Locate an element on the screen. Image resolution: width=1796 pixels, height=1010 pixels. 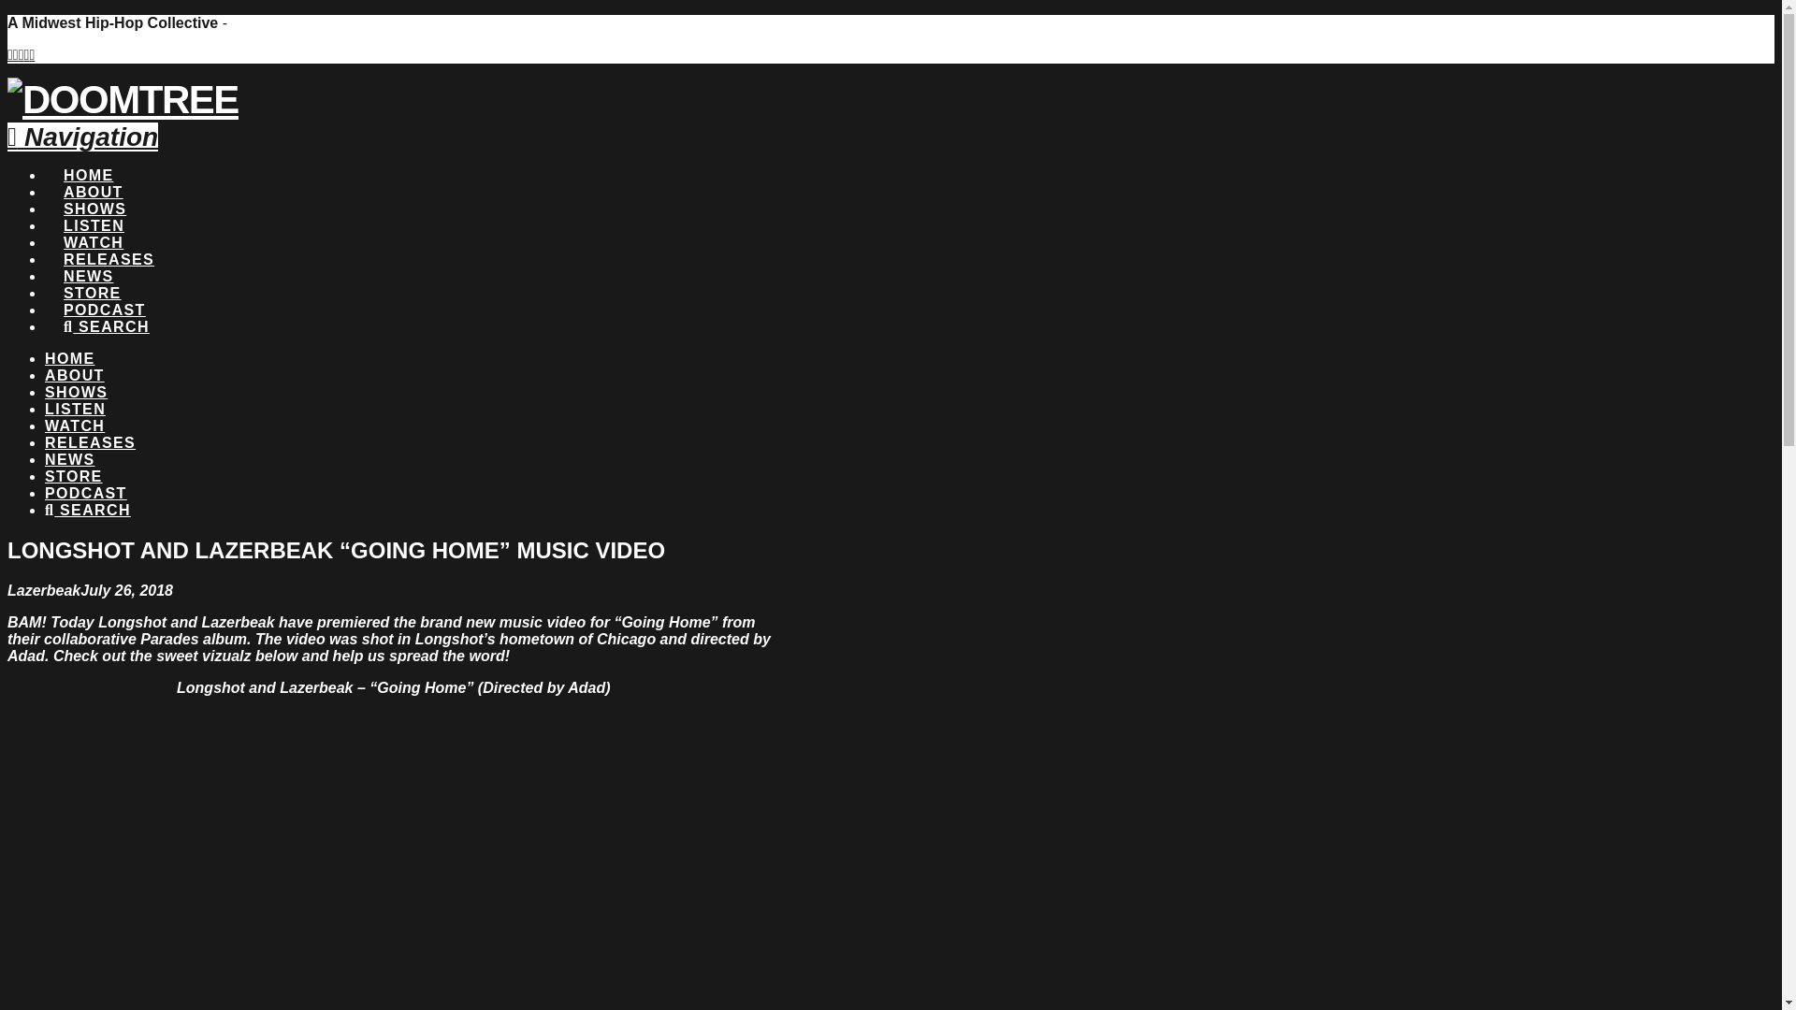
NEWS is located at coordinates (88, 258).